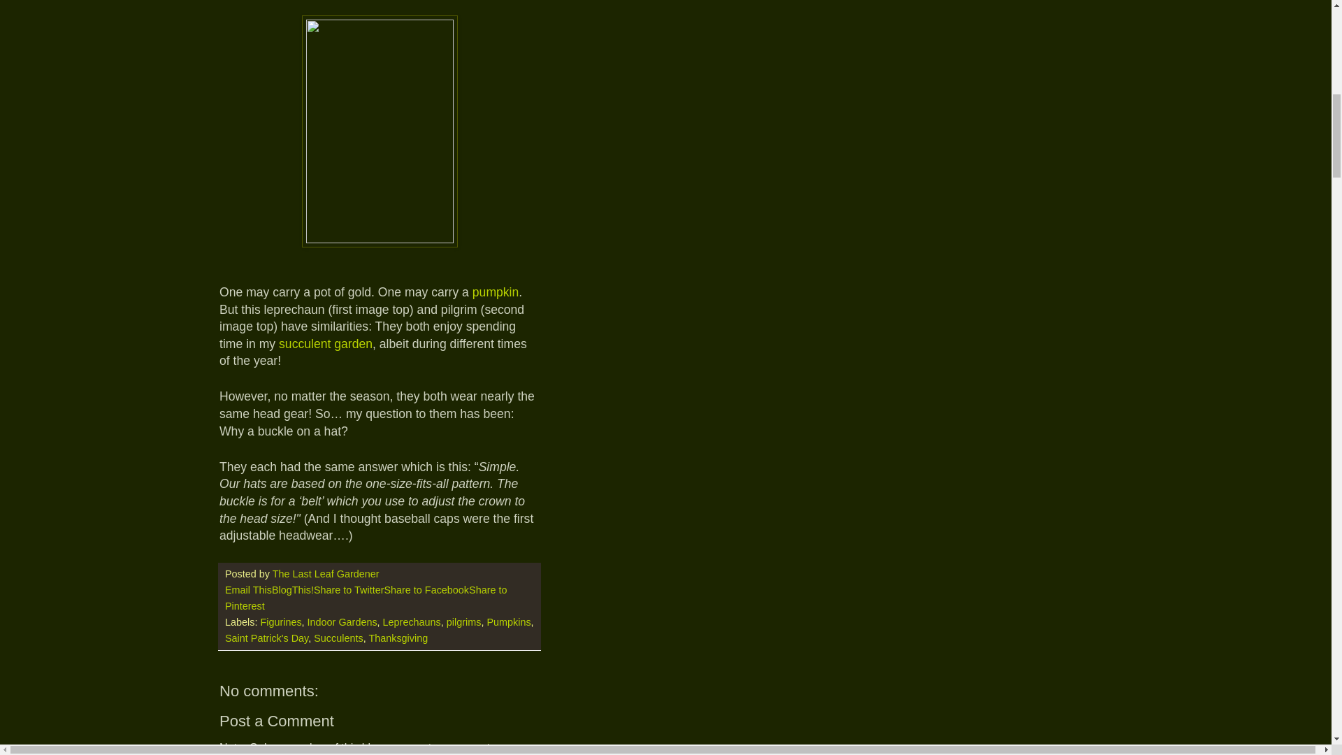 The image size is (1342, 755). Describe the element at coordinates (267, 638) in the screenshot. I see `Saint Patrick's Day` at that location.